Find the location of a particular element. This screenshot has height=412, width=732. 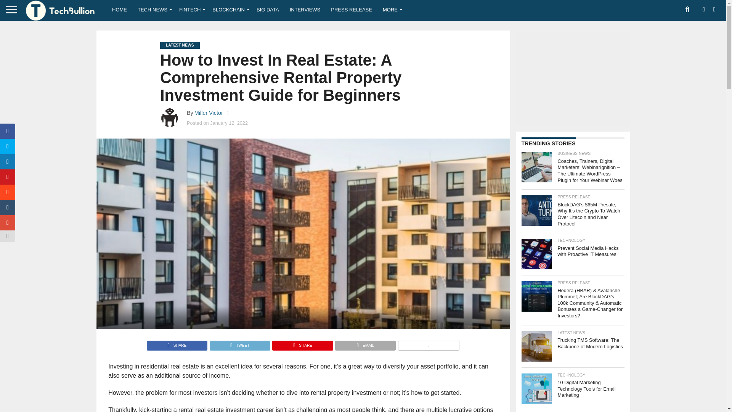

Tweet This Post is located at coordinates (239, 343).